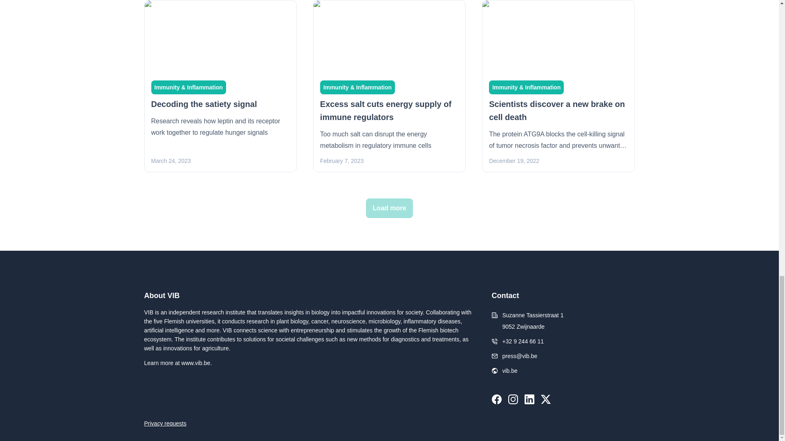 This screenshot has height=441, width=785. I want to click on Decoding the satiety signal, so click(204, 104).